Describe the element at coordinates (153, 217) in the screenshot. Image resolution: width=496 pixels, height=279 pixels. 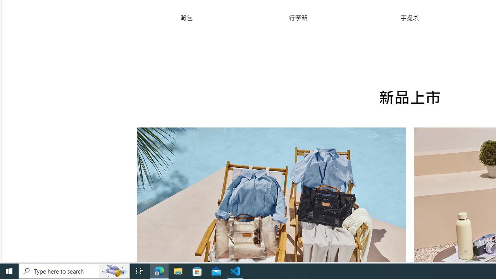
I see `Class: flickity-button-icon` at that location.